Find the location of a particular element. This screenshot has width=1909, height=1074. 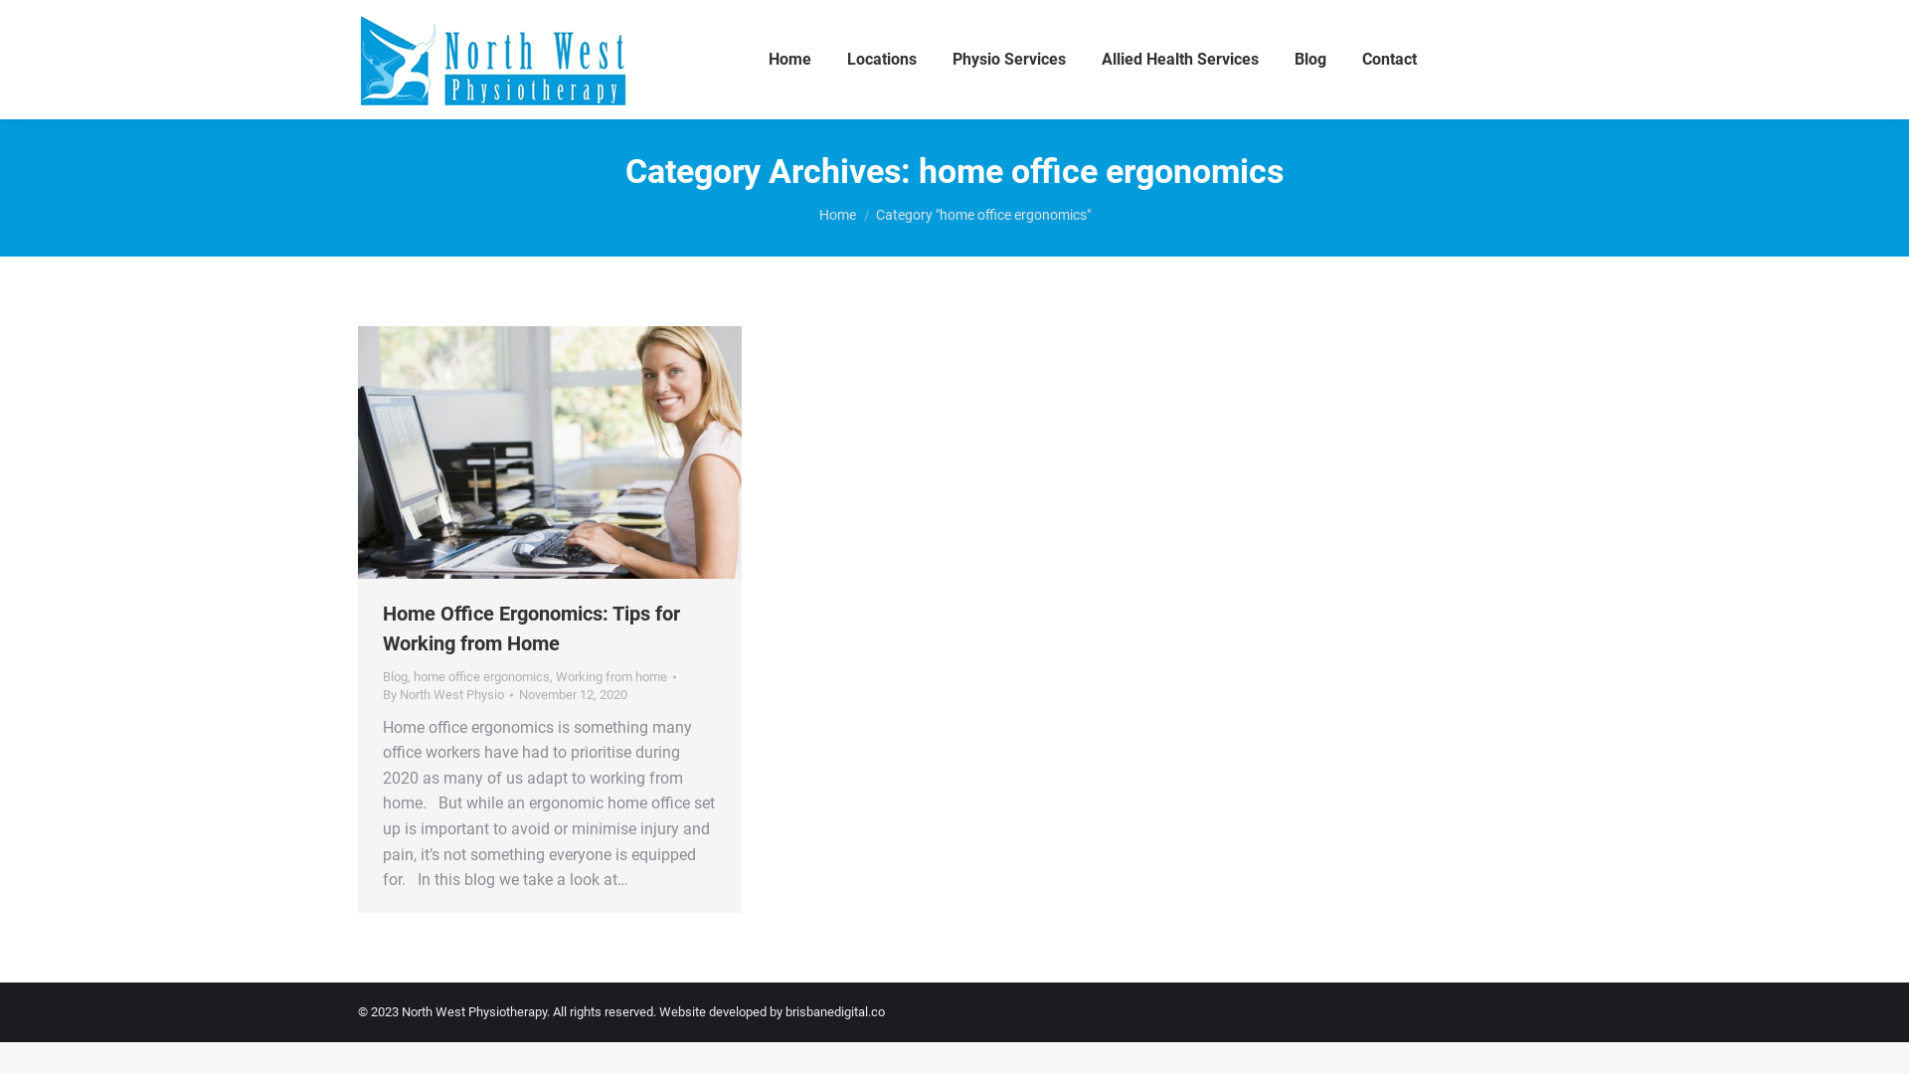

Image3 is located at coordinates (550, 452).